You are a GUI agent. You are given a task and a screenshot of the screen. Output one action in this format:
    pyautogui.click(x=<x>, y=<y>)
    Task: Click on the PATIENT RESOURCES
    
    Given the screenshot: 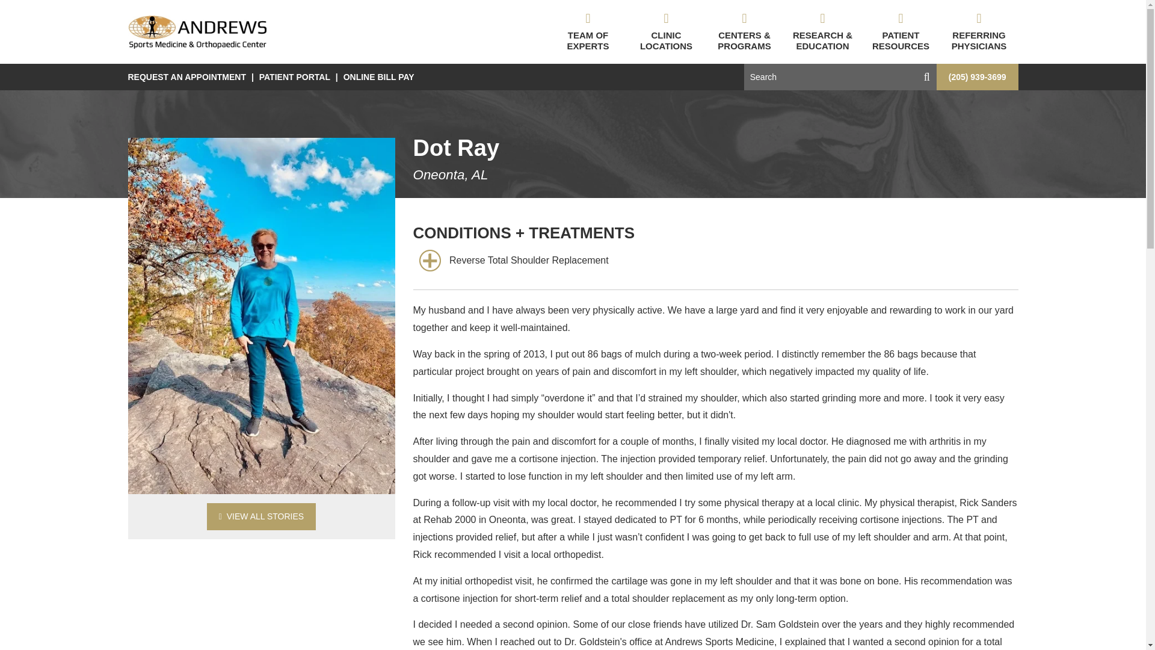 What is the action you would take?
    pyautogui.click(x=901, y=31)
    